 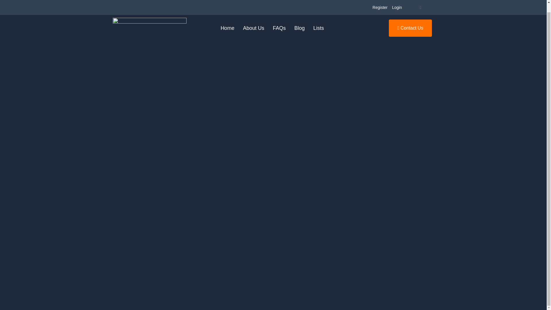 What do you see at coordinates (410, 28) in the screenshot?
I see `Contact Us` at bounding box center [410, 28].